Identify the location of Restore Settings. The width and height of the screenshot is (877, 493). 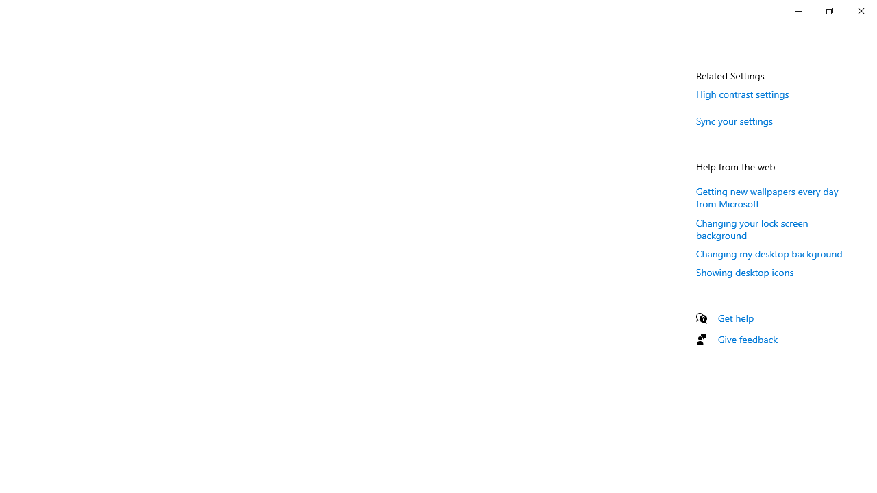
(829, 11).